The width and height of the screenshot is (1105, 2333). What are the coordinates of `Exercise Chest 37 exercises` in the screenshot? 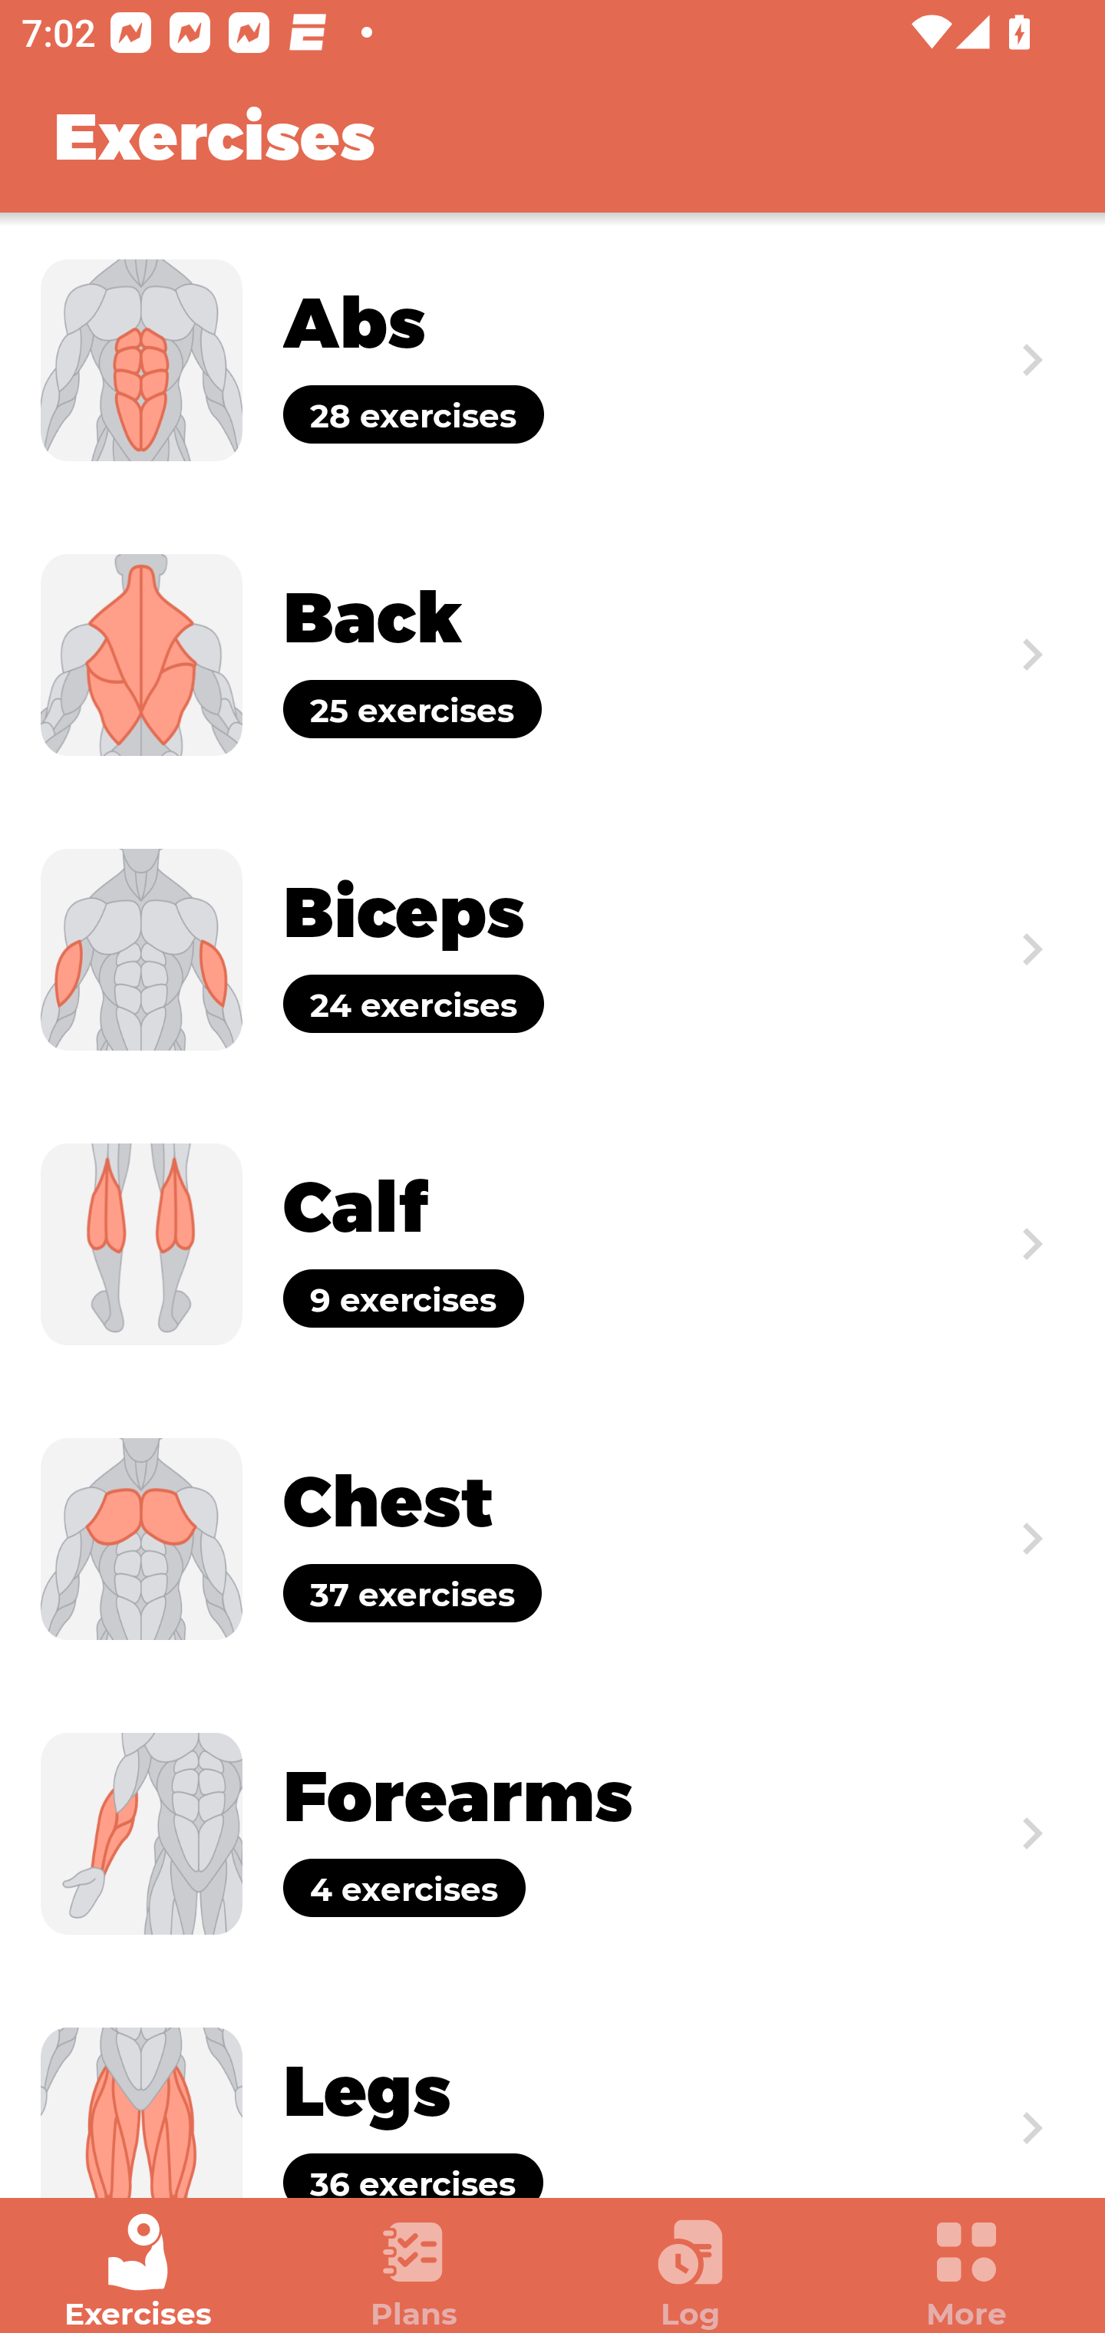 It's located at (552, 1538).